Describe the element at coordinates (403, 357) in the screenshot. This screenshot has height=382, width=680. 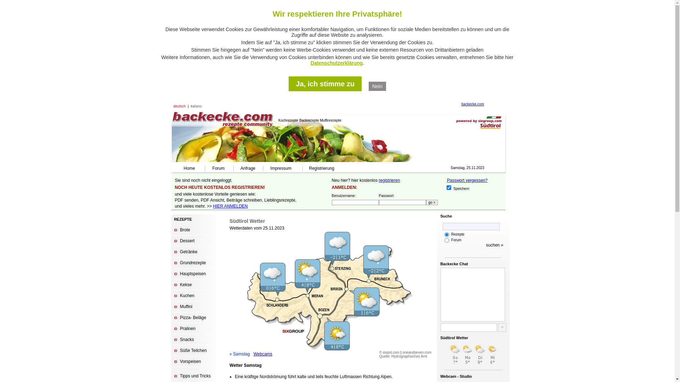
I see `Quelle: Hydrographisches Amt` at that location.